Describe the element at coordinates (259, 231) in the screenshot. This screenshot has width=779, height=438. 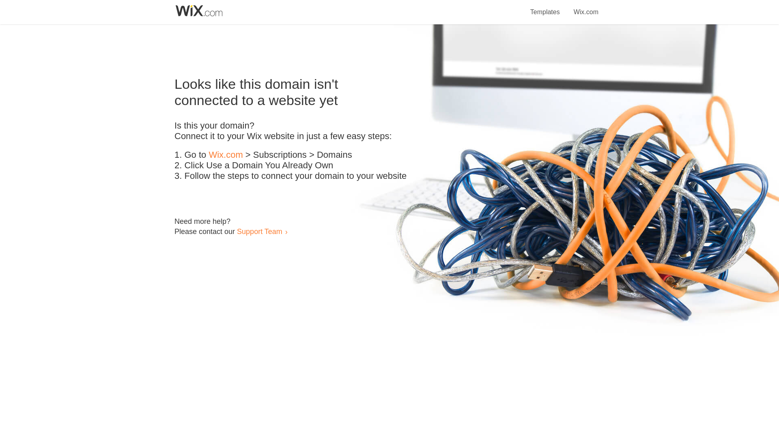
I see `Support Team` at that location.